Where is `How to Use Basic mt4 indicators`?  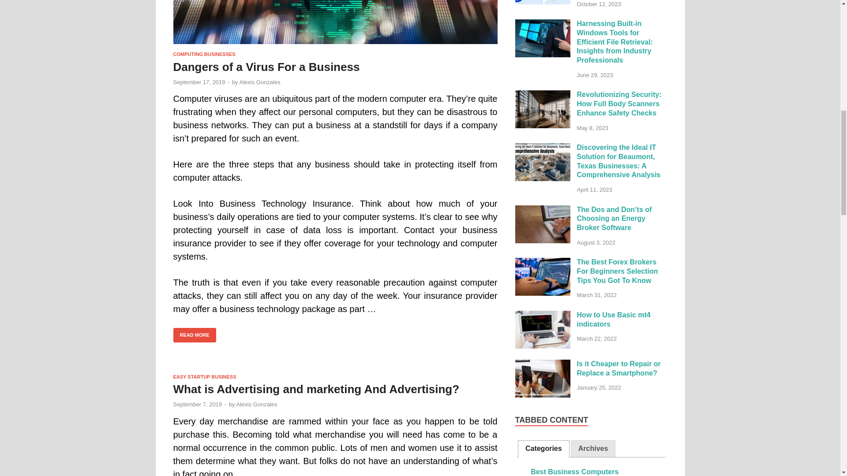
How to Use Basic mt4 indicators is located at coordinates (543, 316).